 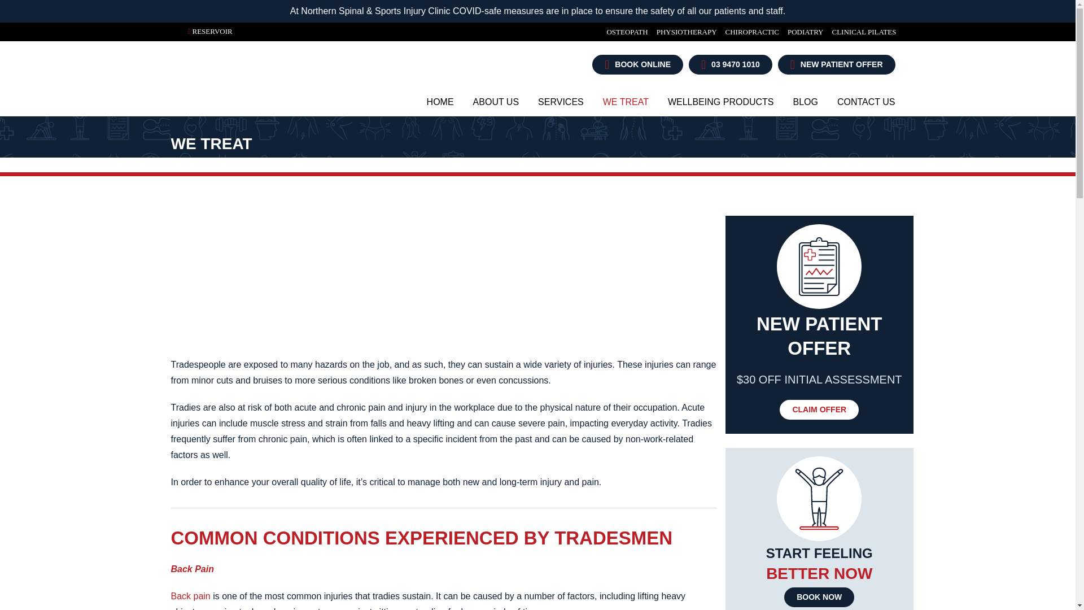 What do you see at coordinates (190, 595) in the screenshot?
I see `Back Pain` at bounding box center [190, 595].